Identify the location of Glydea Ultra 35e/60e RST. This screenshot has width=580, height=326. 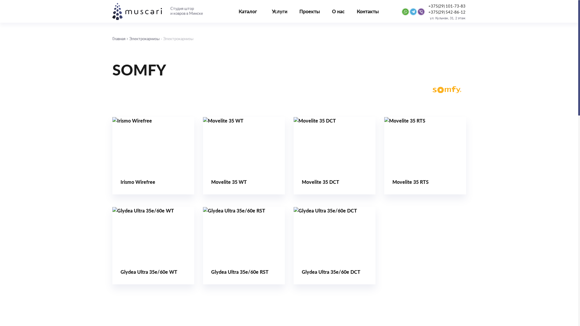
(244, 246).